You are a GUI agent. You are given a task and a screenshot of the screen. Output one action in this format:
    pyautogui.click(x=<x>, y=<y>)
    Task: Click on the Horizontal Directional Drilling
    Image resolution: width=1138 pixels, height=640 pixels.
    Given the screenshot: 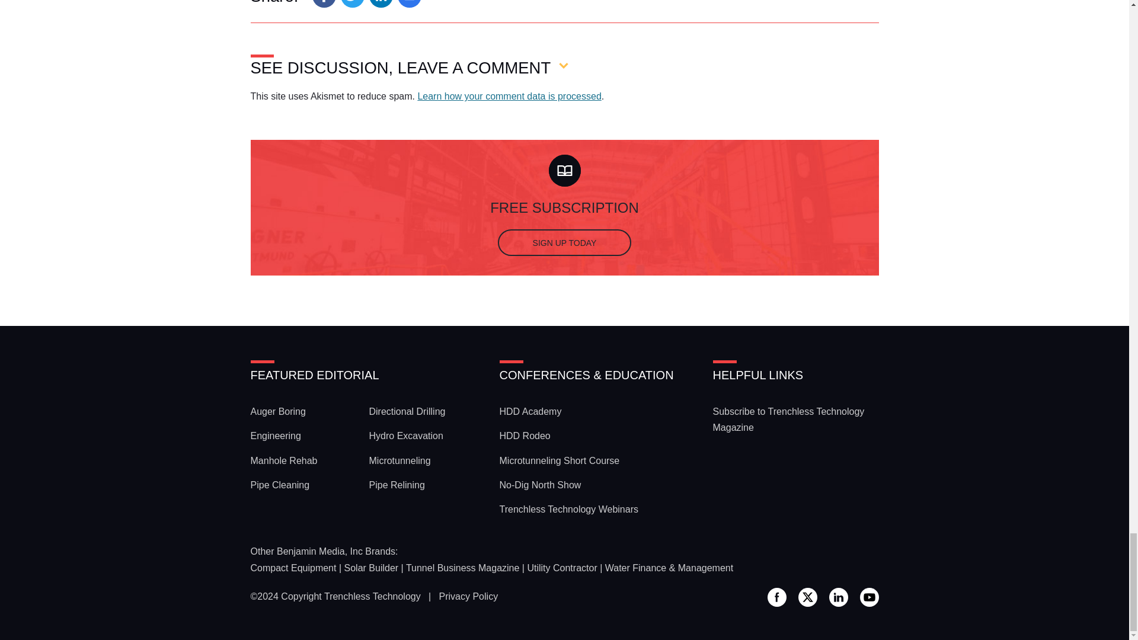 What is the action you would take?
    pyautogui.click(x=407, y=411)
    